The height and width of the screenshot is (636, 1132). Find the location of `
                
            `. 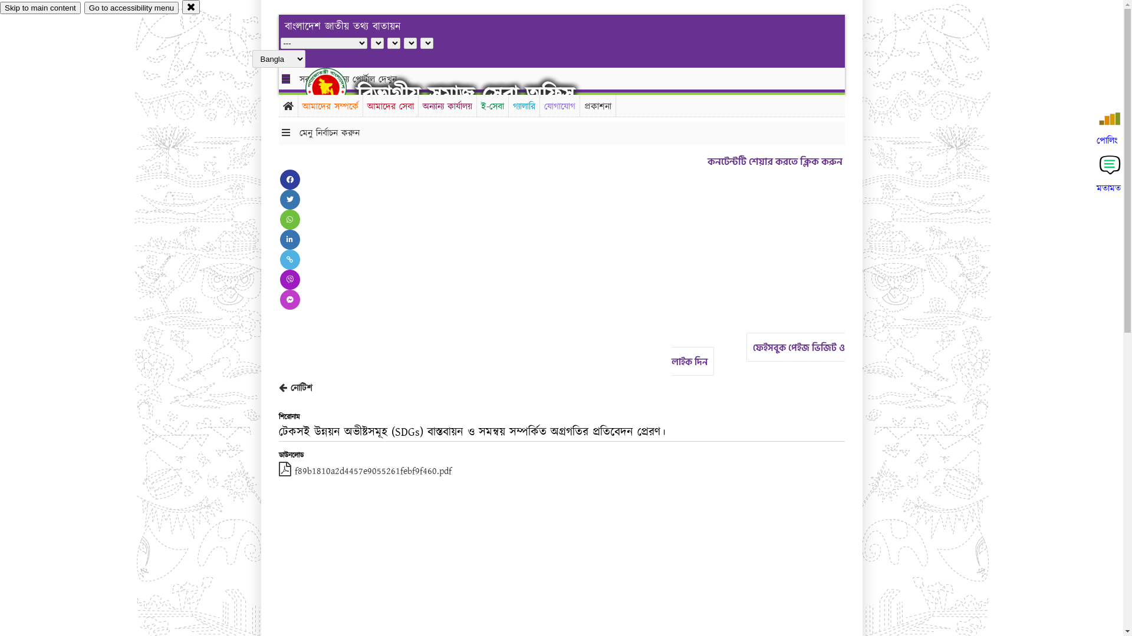


                
             is located at coordinates (336, 88).